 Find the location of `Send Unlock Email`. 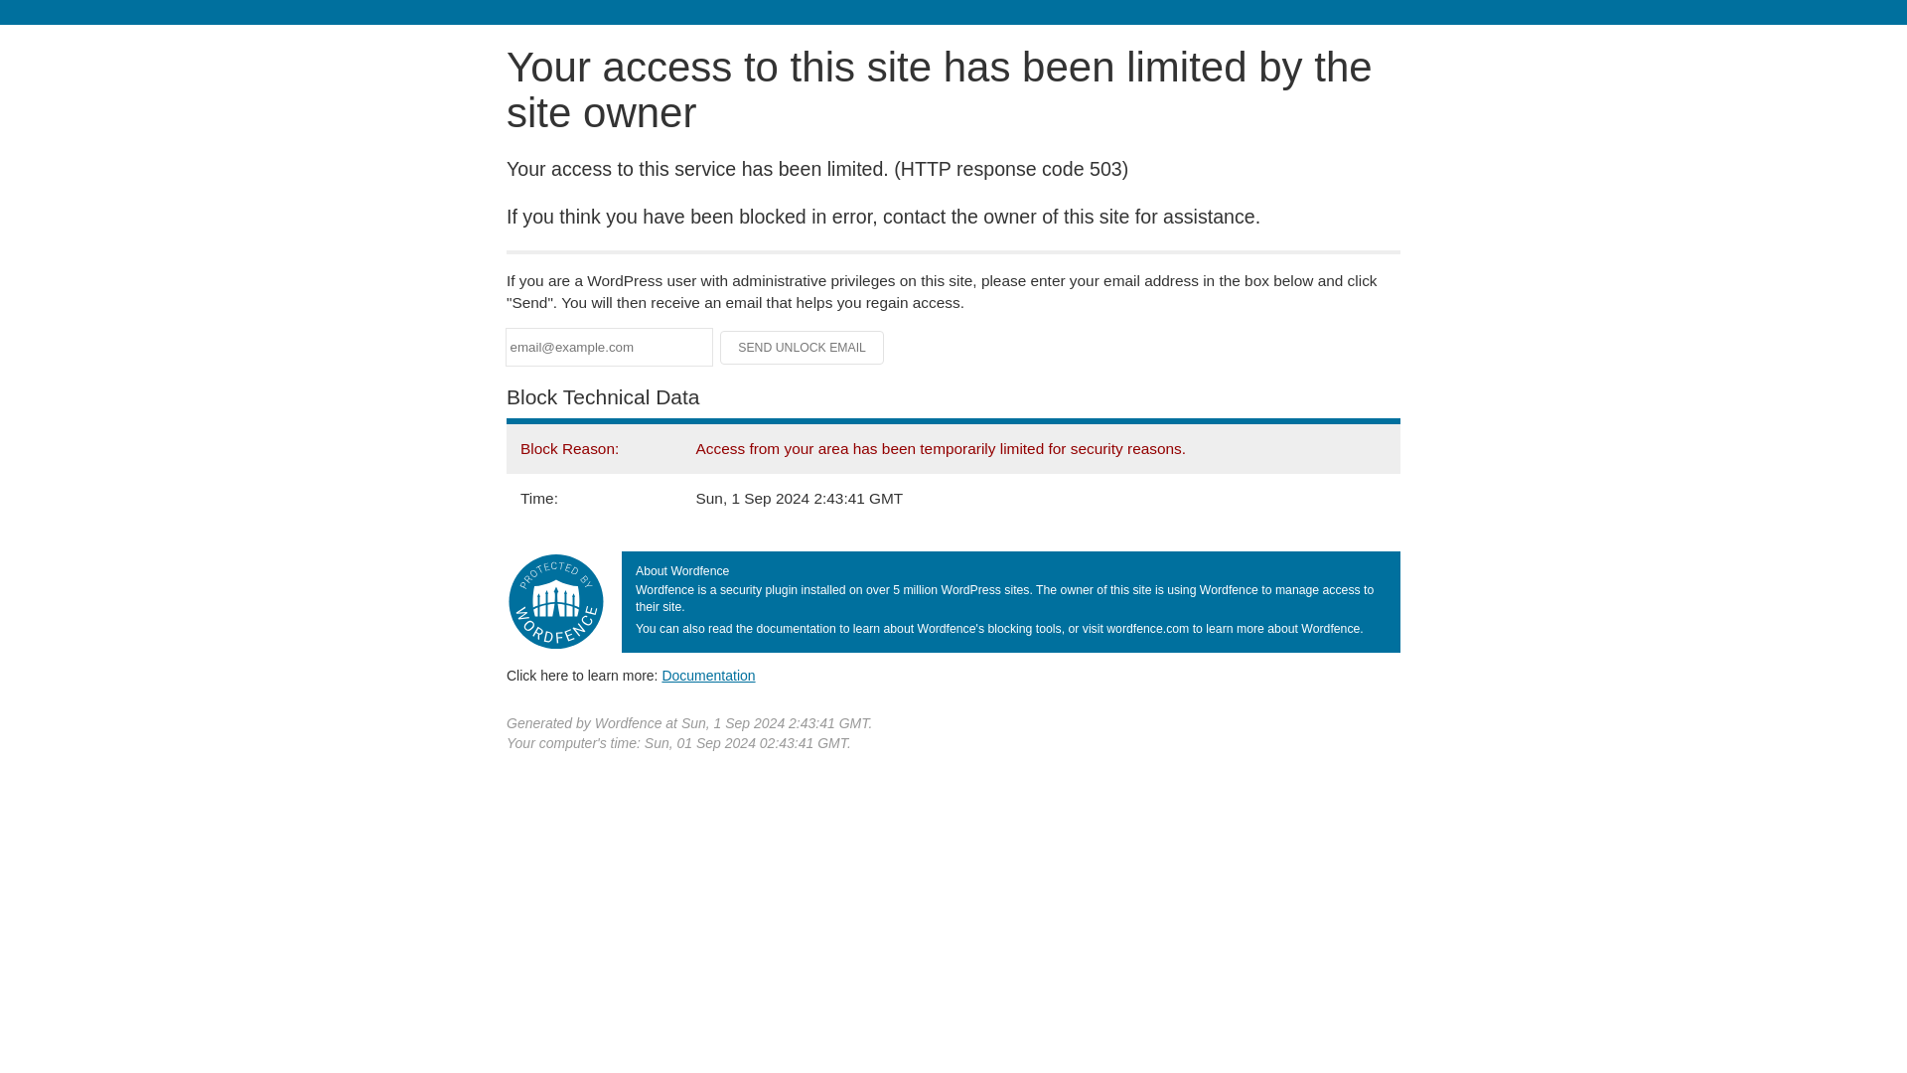

Send Unlock Email is located at coordinates (803, 348).